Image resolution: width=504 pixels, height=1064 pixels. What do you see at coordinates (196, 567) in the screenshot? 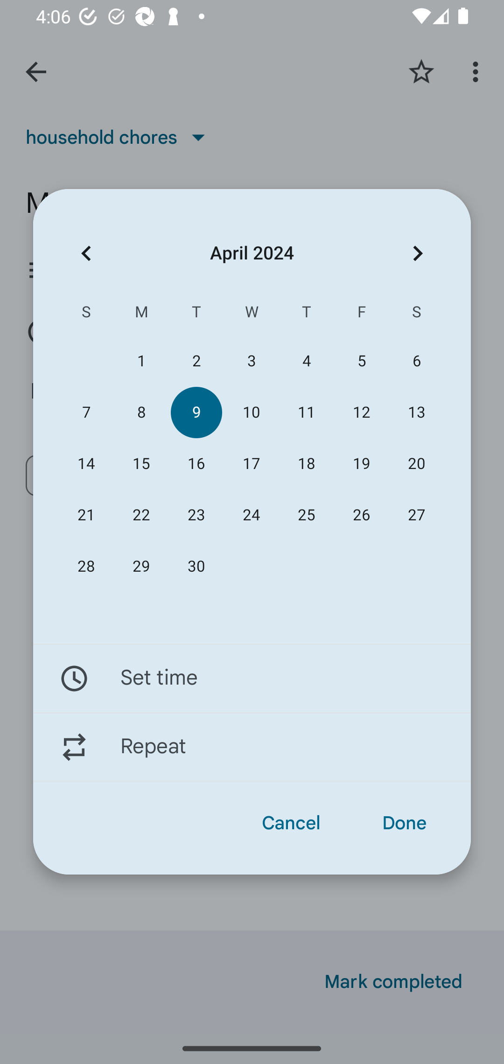
I see `30 30 April 2024` at bounding box center [196, 567].